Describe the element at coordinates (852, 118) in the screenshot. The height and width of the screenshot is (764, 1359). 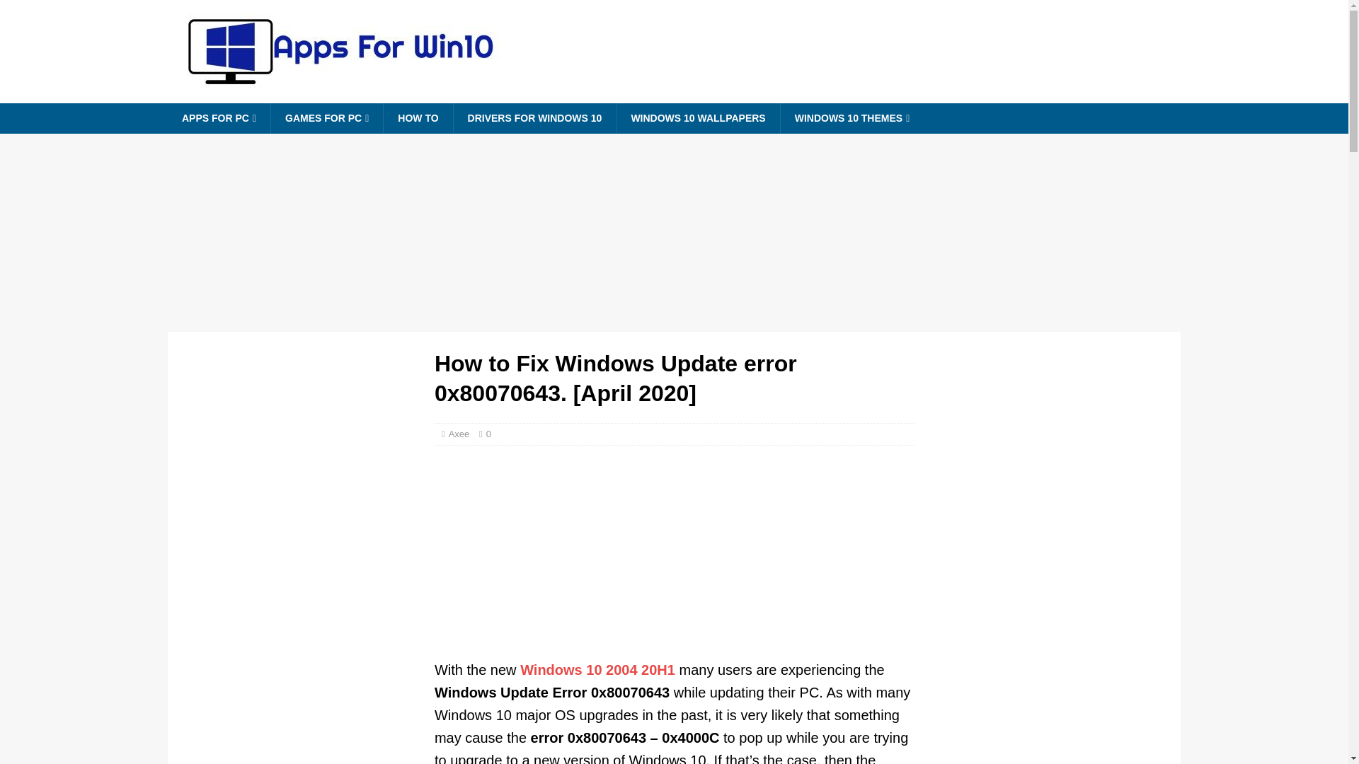
I see `WINDOWS 10 THEMES` at that location.